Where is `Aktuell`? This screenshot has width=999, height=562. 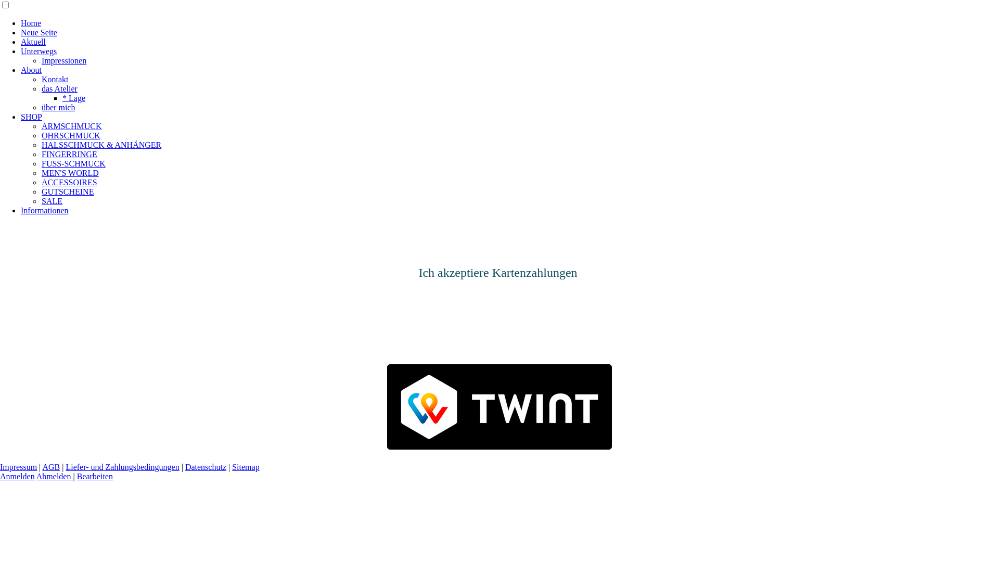
Aktuell is located at coordinates (33, 42).